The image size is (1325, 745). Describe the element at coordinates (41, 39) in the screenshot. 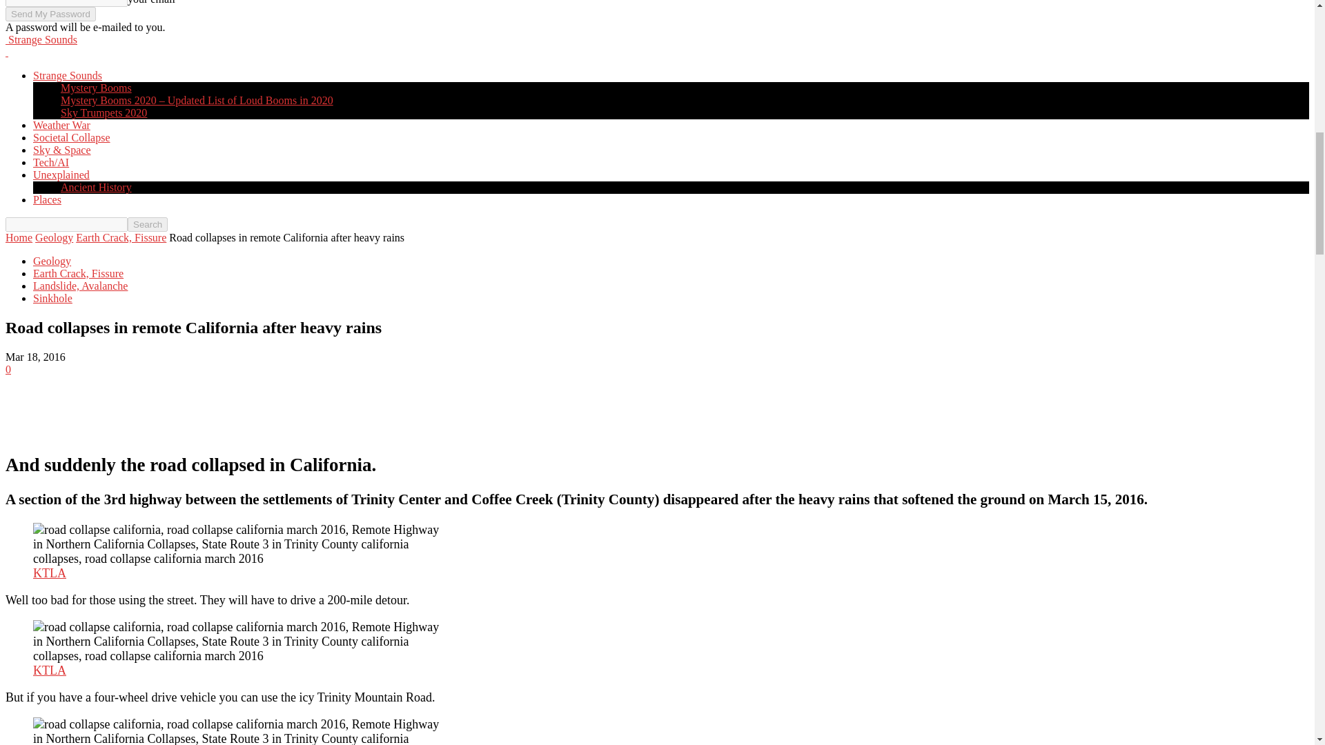

I see `Strange Sounds` at that location.